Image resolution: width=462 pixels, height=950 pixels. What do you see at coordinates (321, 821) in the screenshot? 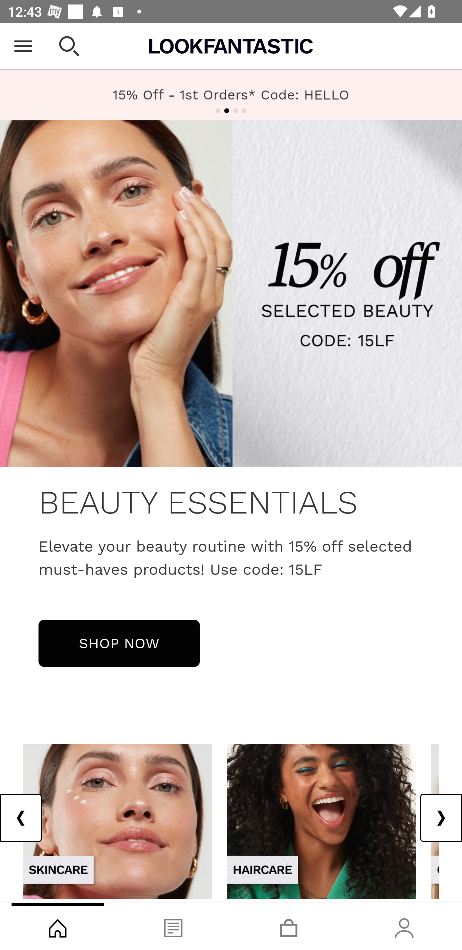
I see `view-all` at bounding box center [321, 821].